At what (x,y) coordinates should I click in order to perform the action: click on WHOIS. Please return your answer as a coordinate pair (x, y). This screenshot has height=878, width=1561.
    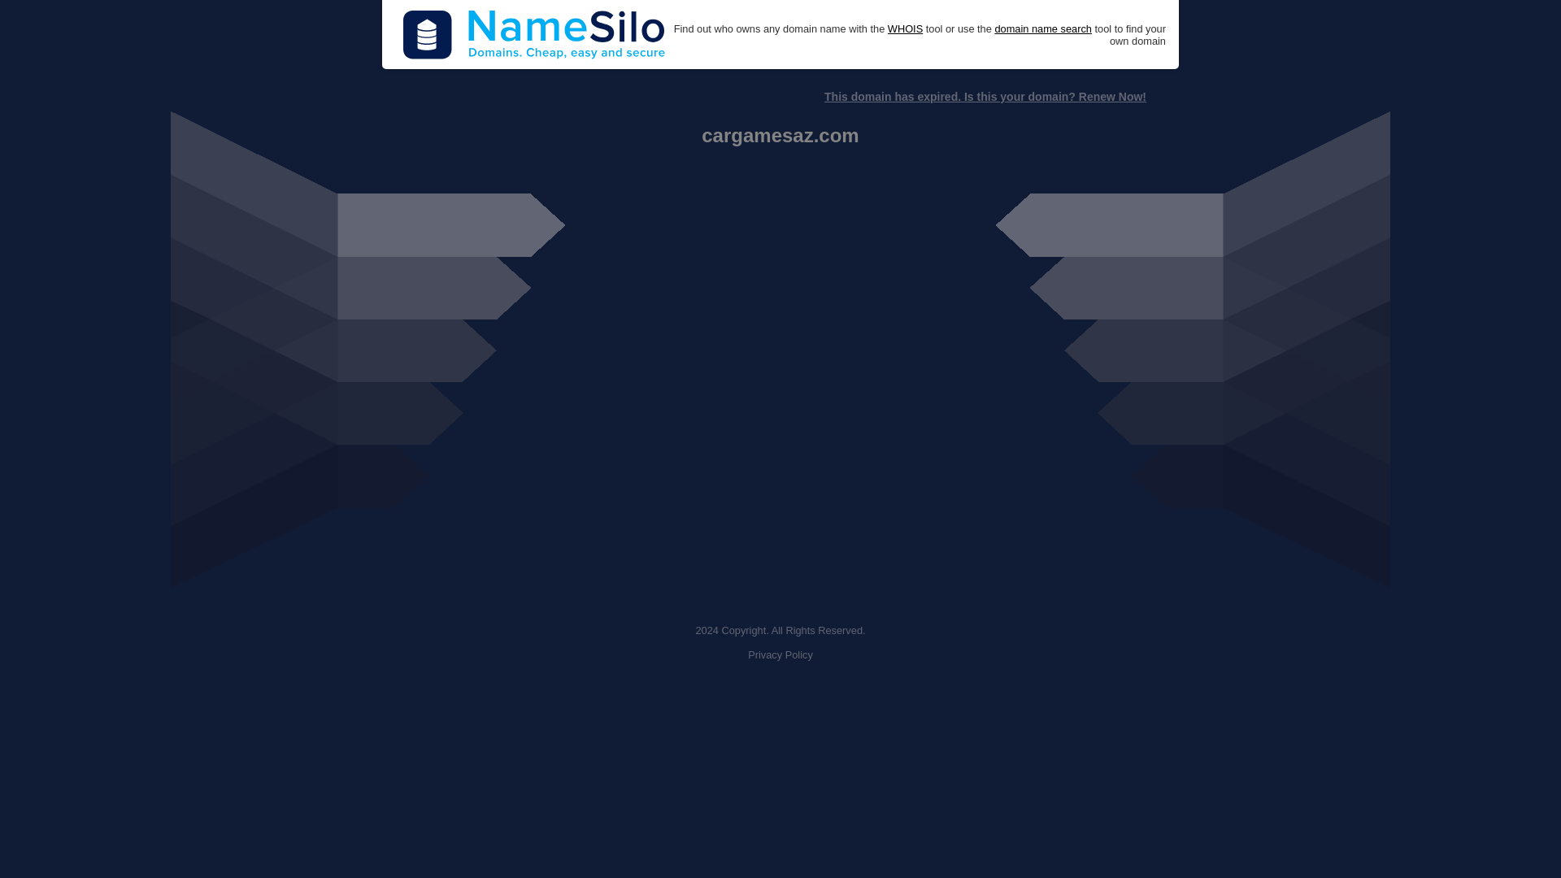
    Looking at the image, I should click on (905, 29).